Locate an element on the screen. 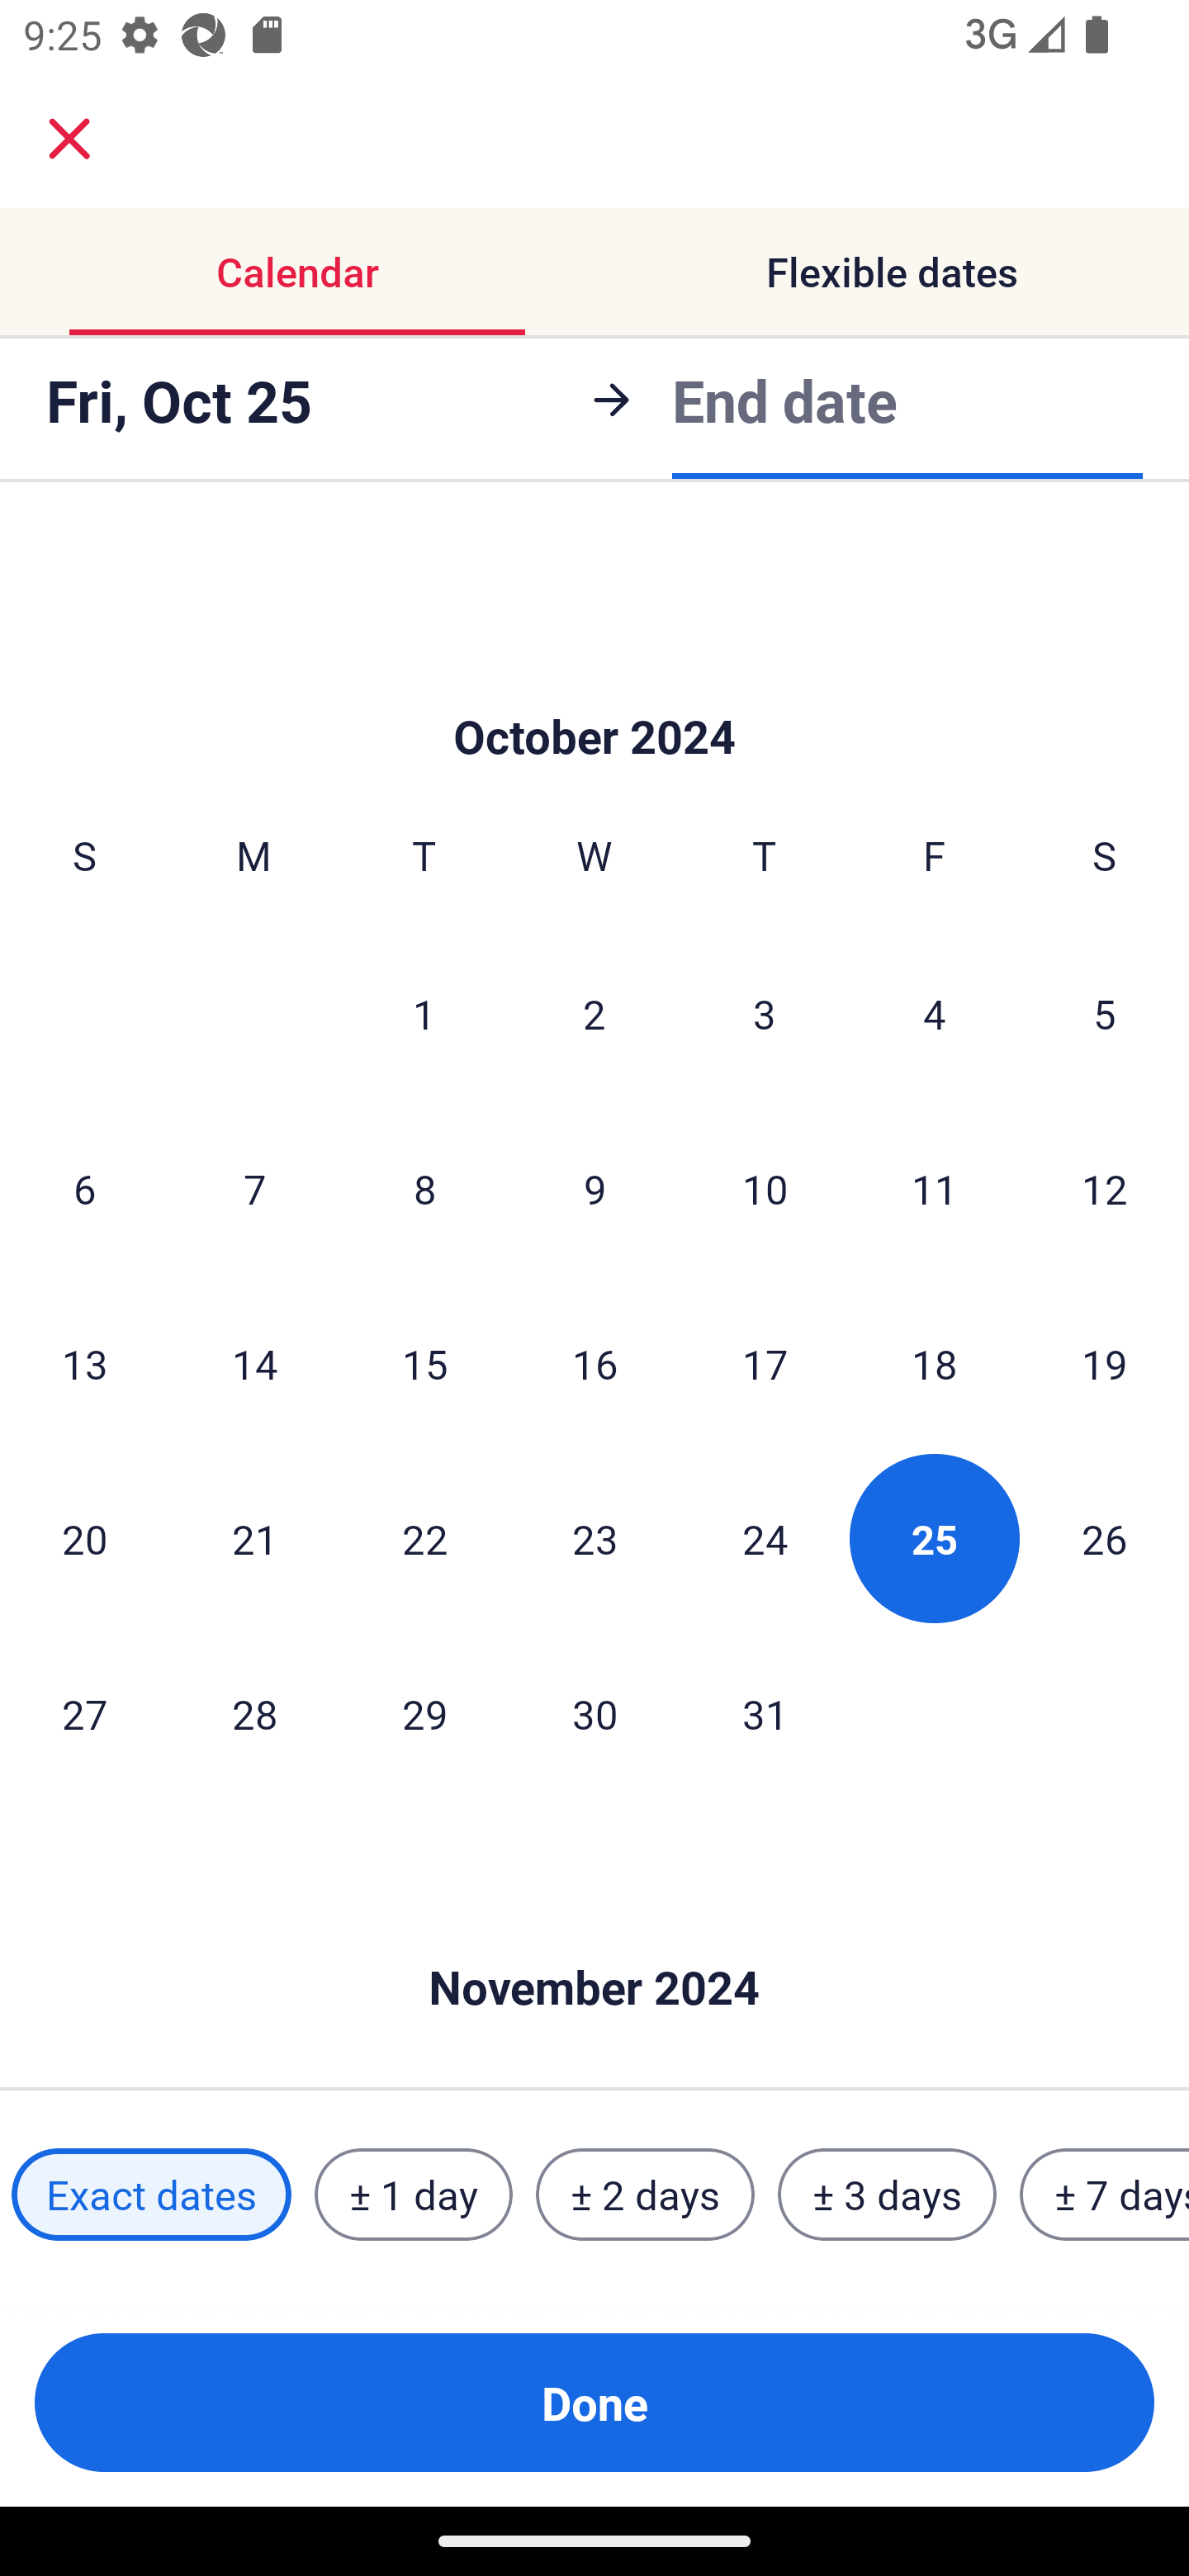 The image size is (1189, 2576). 17 Thursday, October 17, 2024 is located at coordinates (765, 1362).